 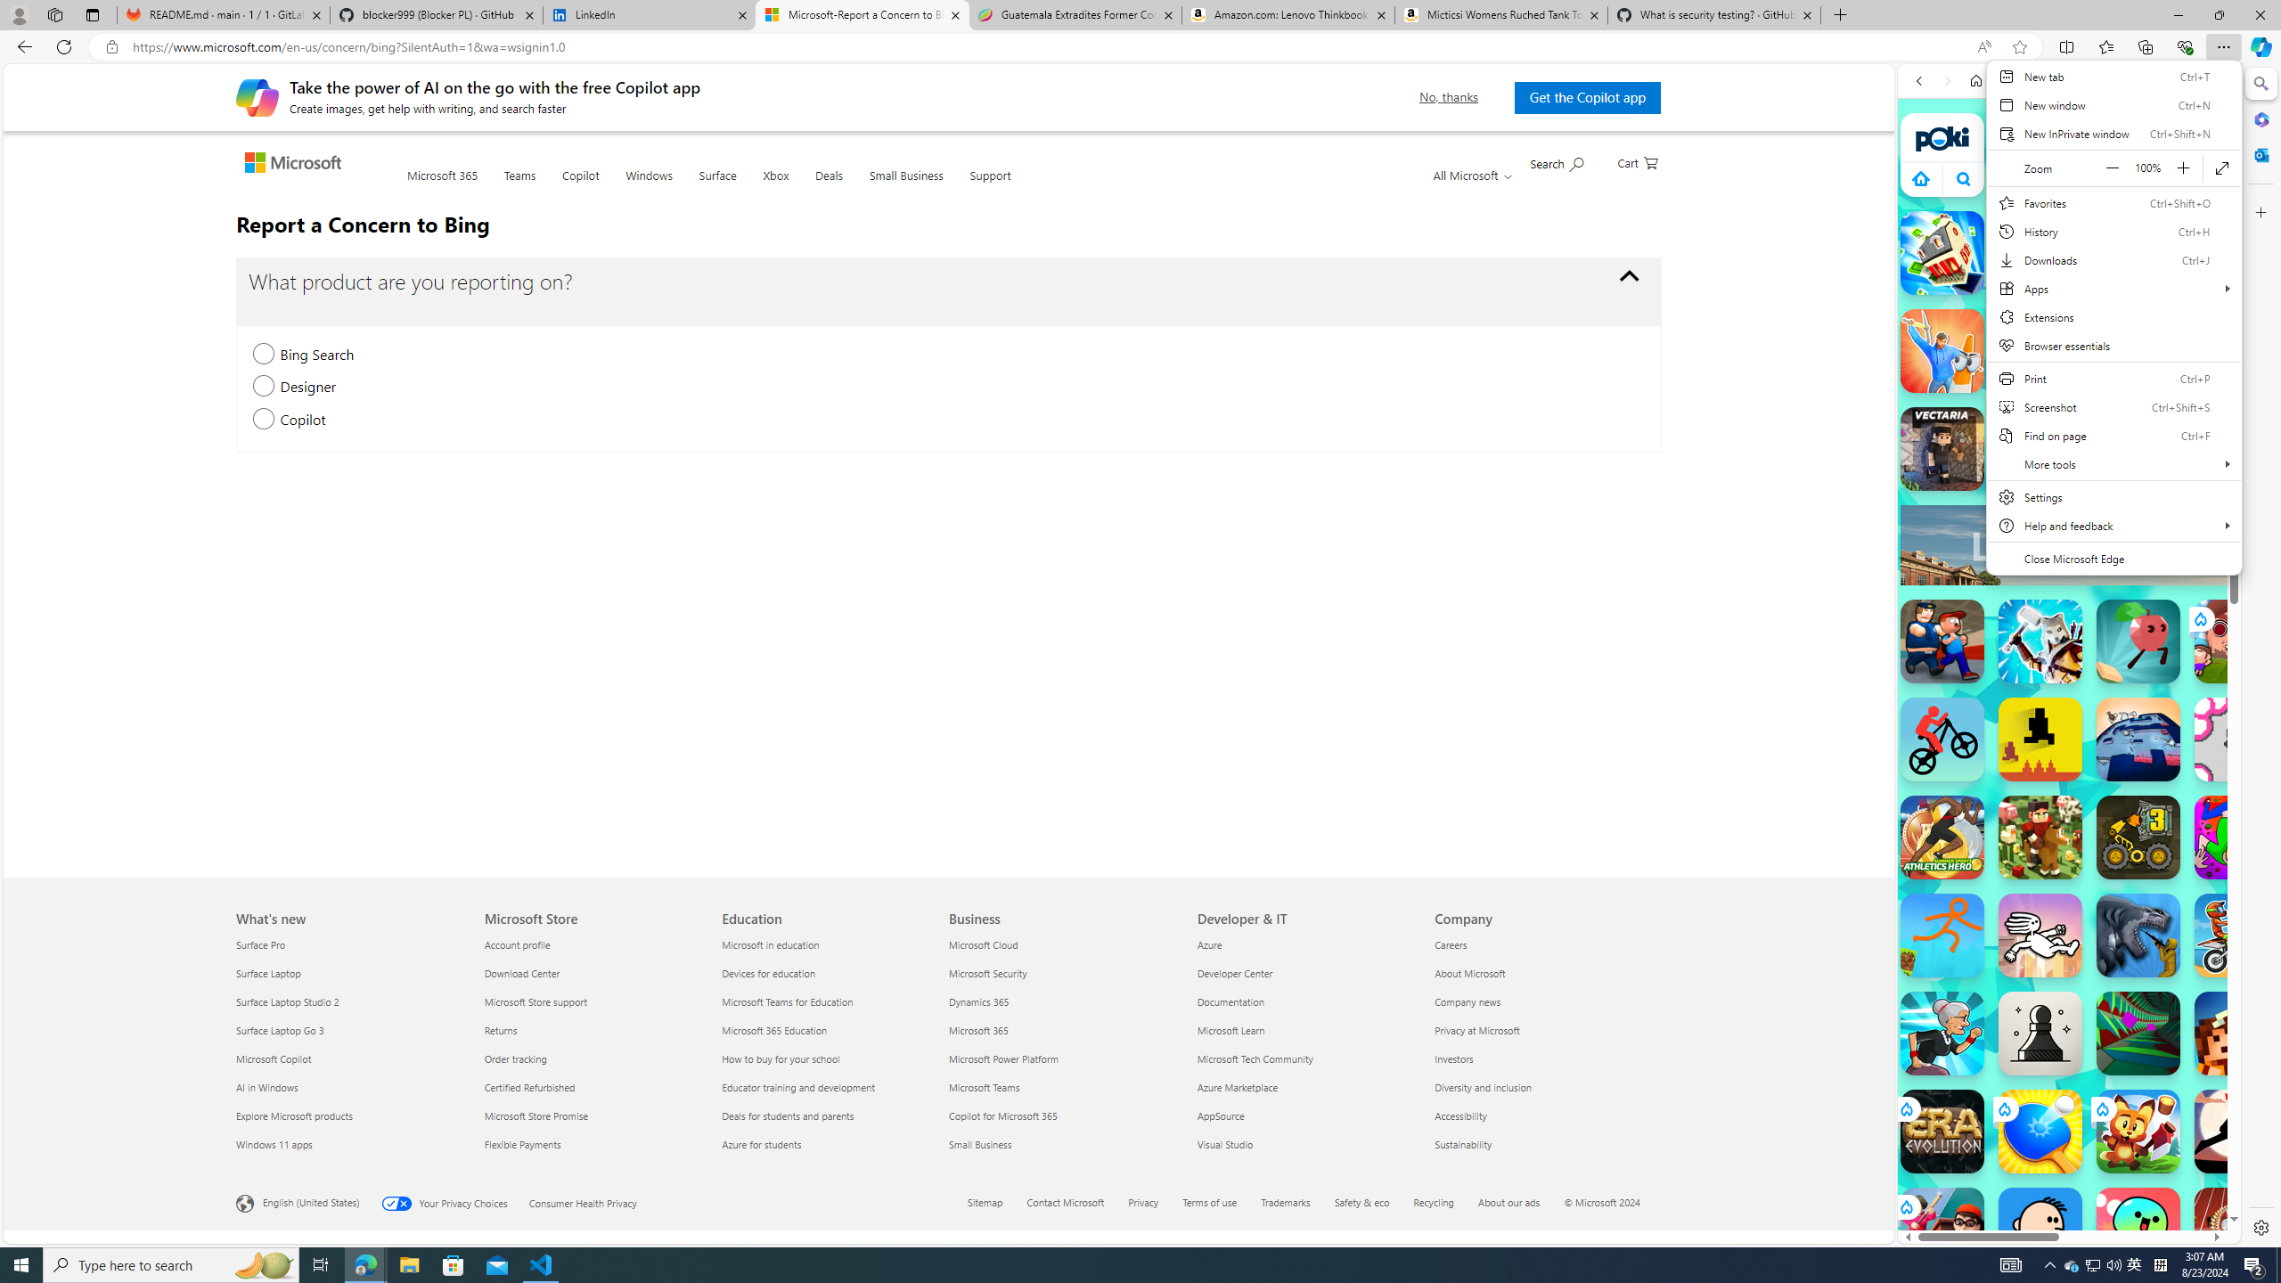 I want to click on ___, so click(x=1924, y=515).